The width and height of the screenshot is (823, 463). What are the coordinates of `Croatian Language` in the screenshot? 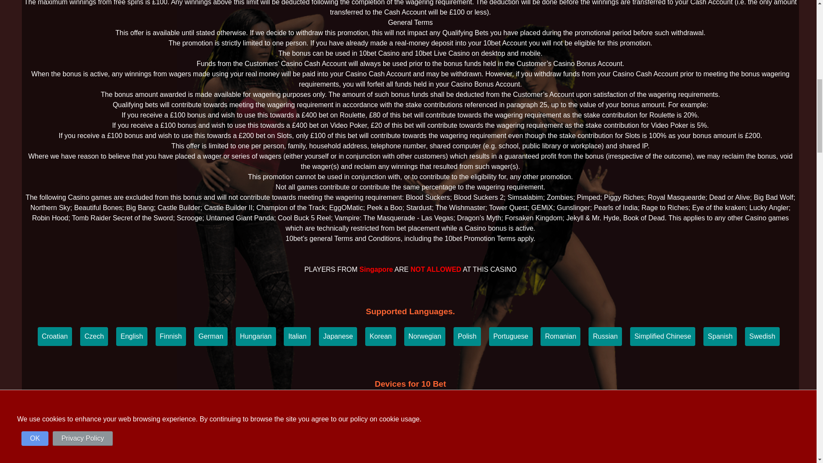 It's located at (55, 336).